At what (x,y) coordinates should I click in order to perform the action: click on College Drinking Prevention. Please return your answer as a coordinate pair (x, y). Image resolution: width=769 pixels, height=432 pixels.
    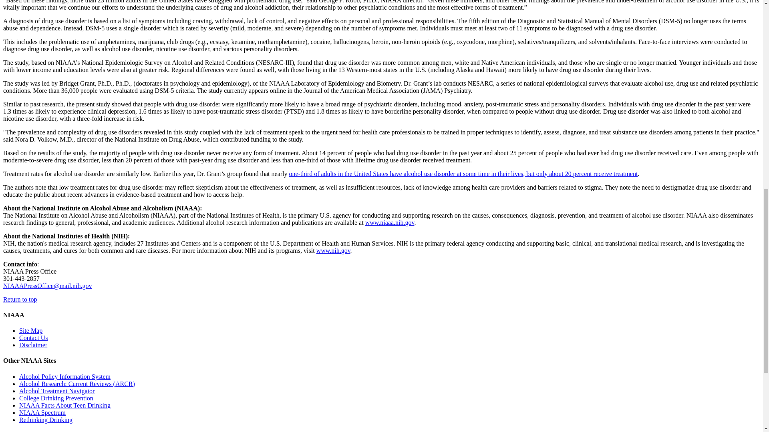
    Looking at the image, I should click on (56, 398).